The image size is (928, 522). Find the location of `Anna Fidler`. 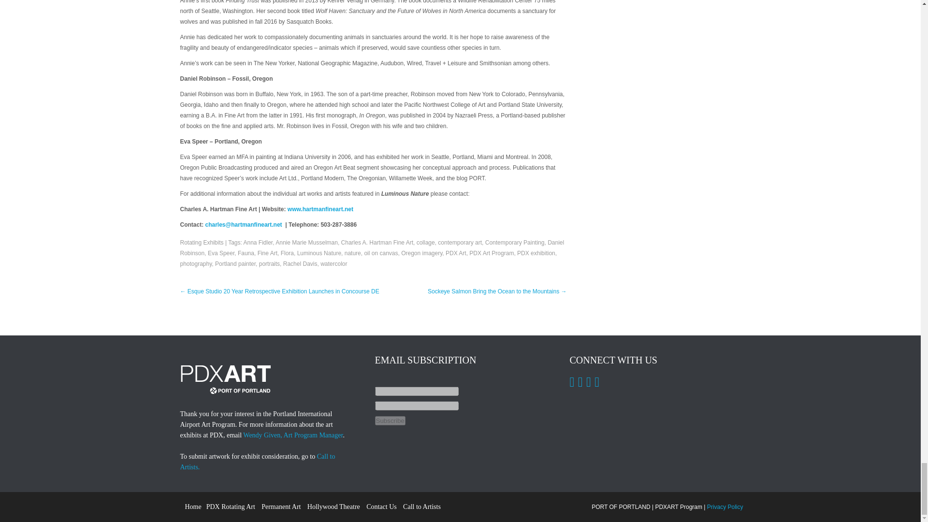

Anna Fidler is located at coordinates (258, 242).